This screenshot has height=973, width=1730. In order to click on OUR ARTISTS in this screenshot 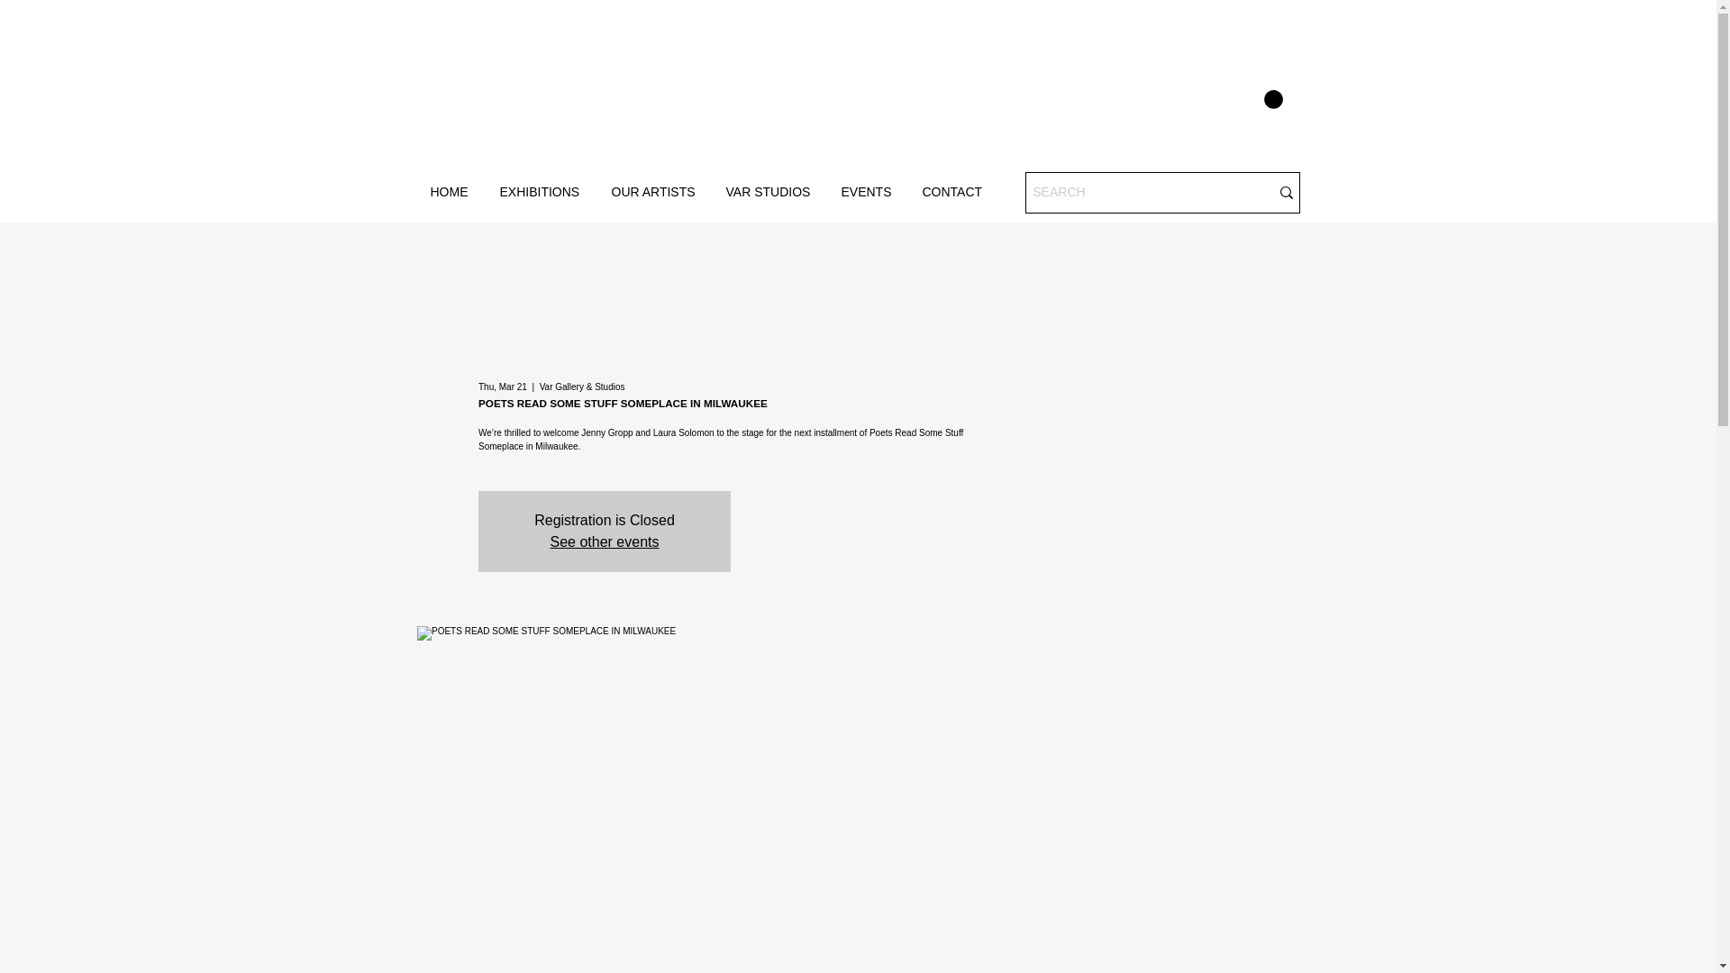, I will do `click(656, 192)`.